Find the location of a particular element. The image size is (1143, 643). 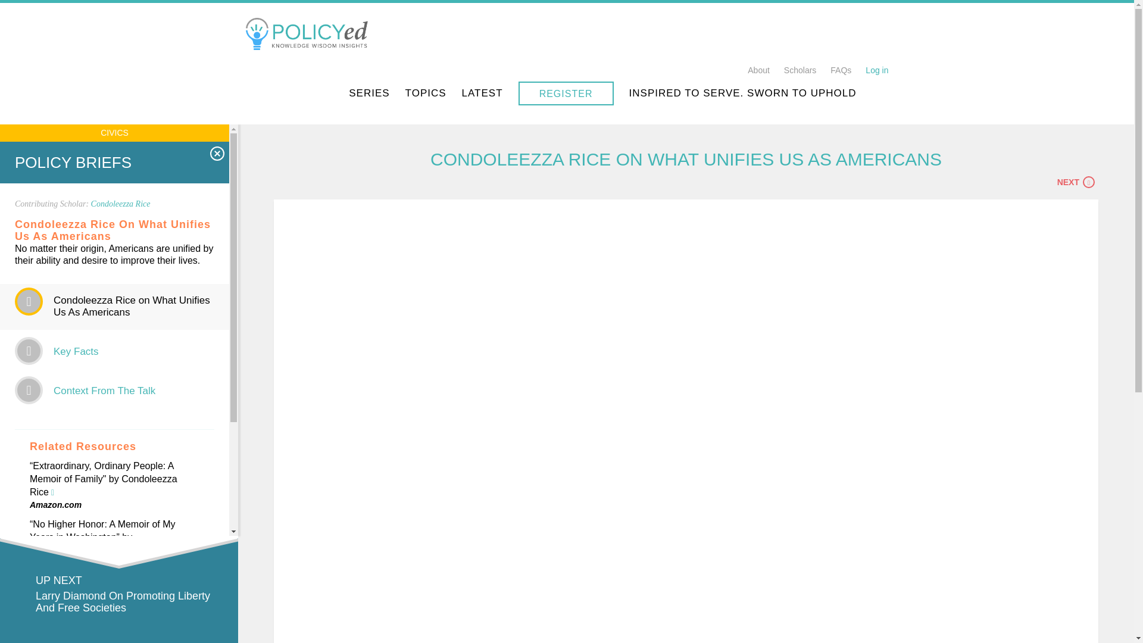

Home is located at coordinates (310, 32).